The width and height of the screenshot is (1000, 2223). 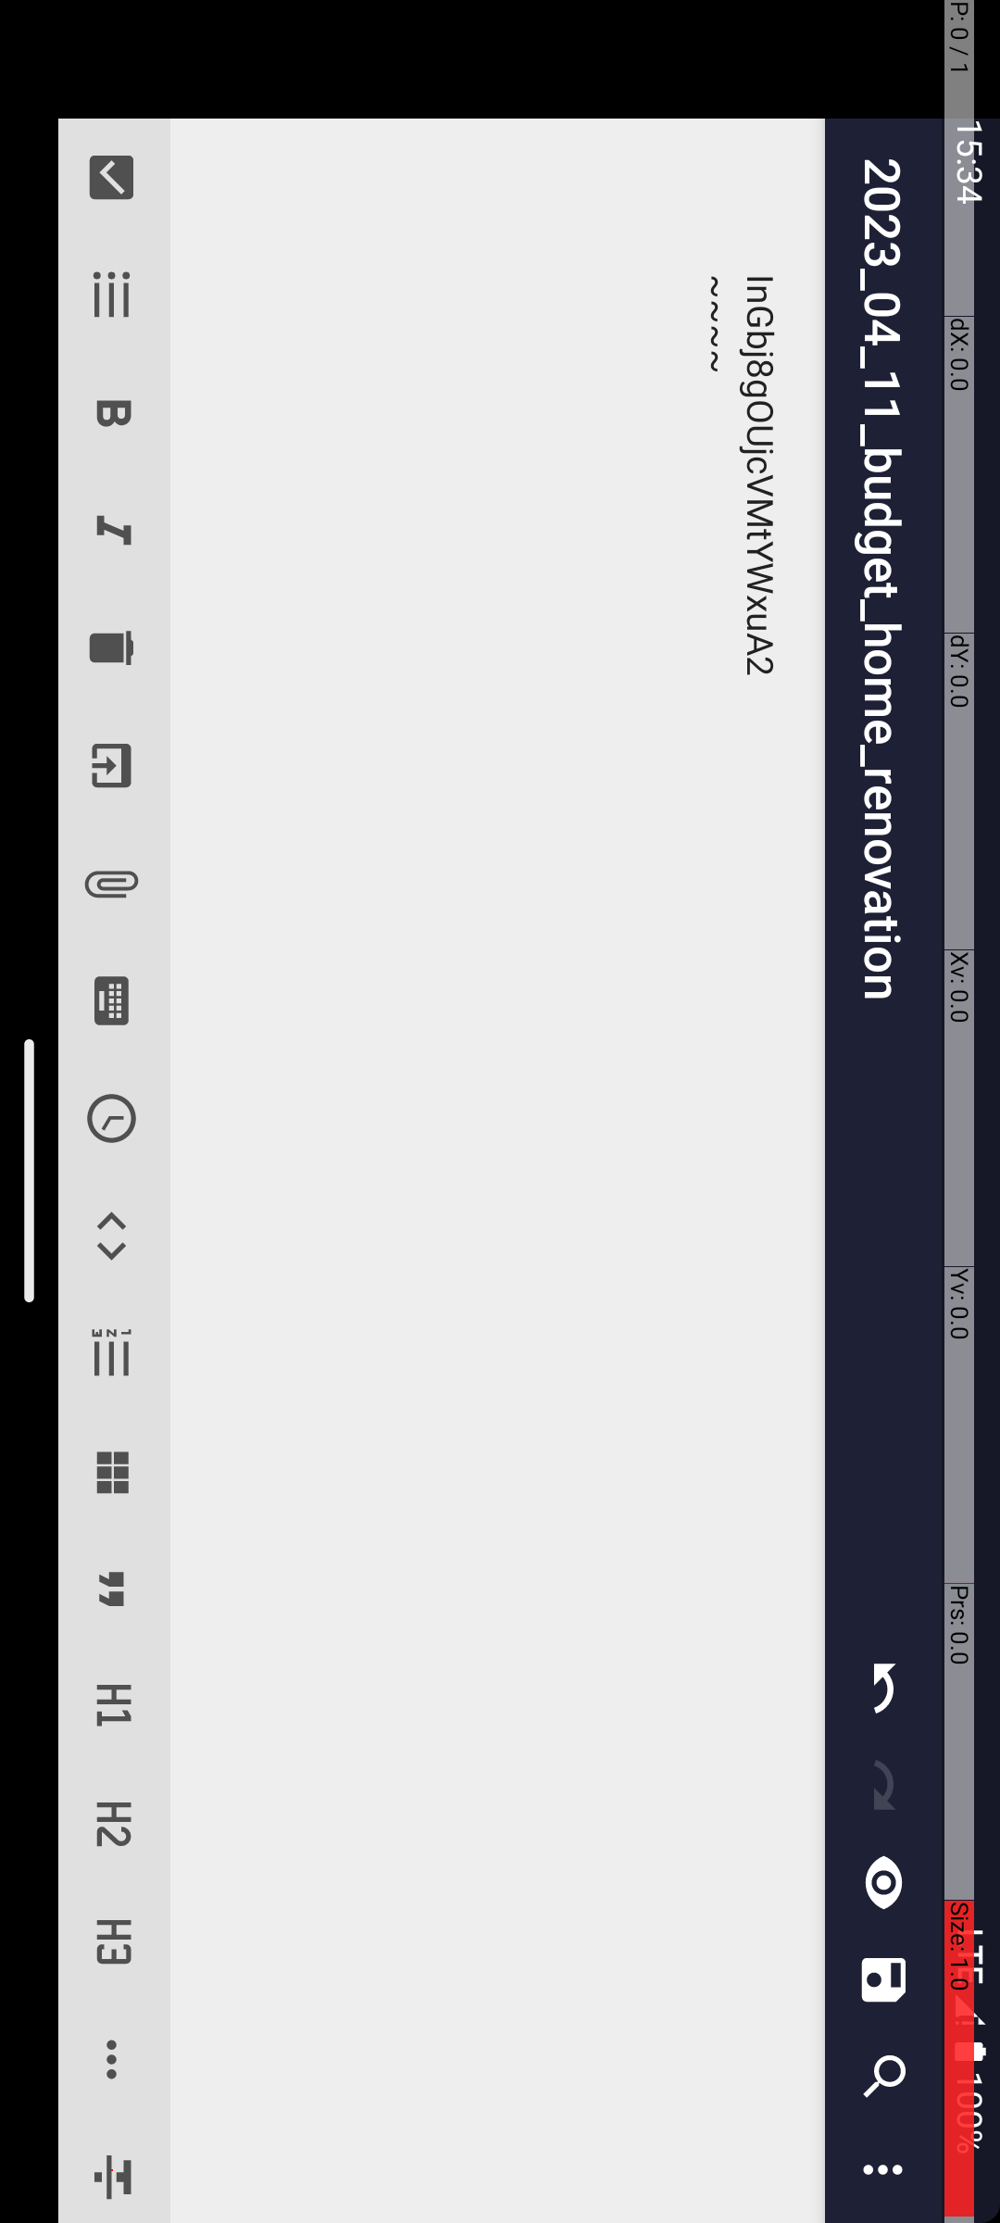 What do you see at coordinates (1941, 889) in the screenshot?
I see `Heading 3` at bounding box center [1941, 889].